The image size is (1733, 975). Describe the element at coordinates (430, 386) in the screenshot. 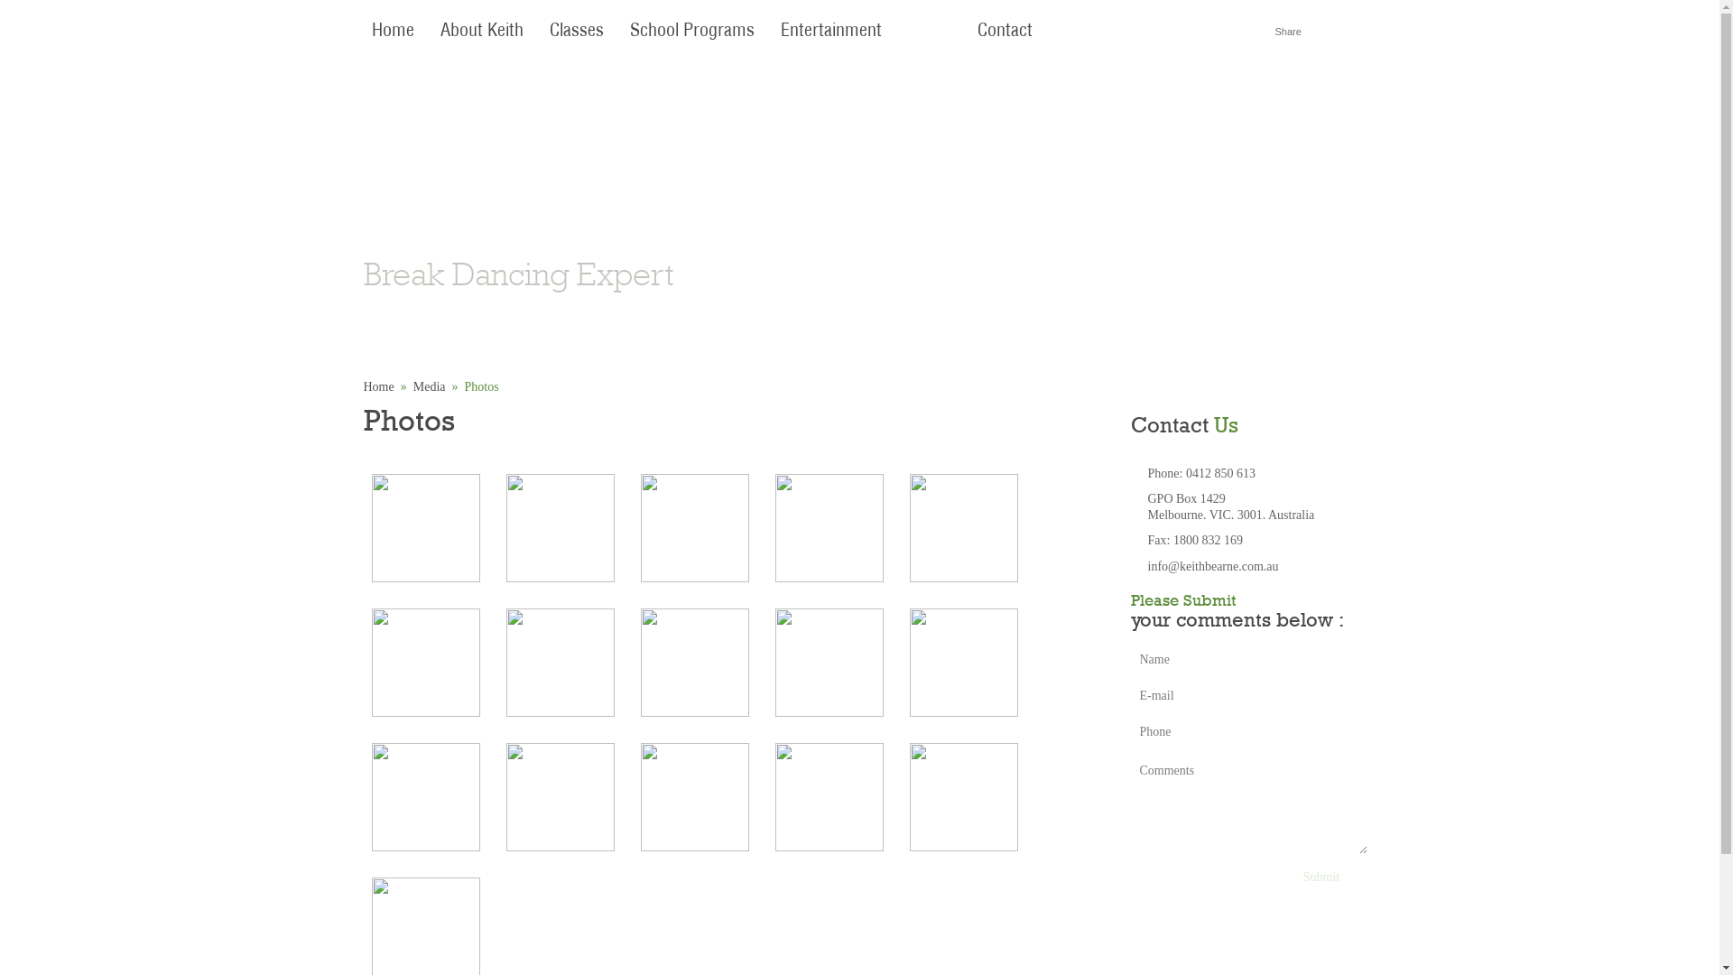

I see `Media` at that location.